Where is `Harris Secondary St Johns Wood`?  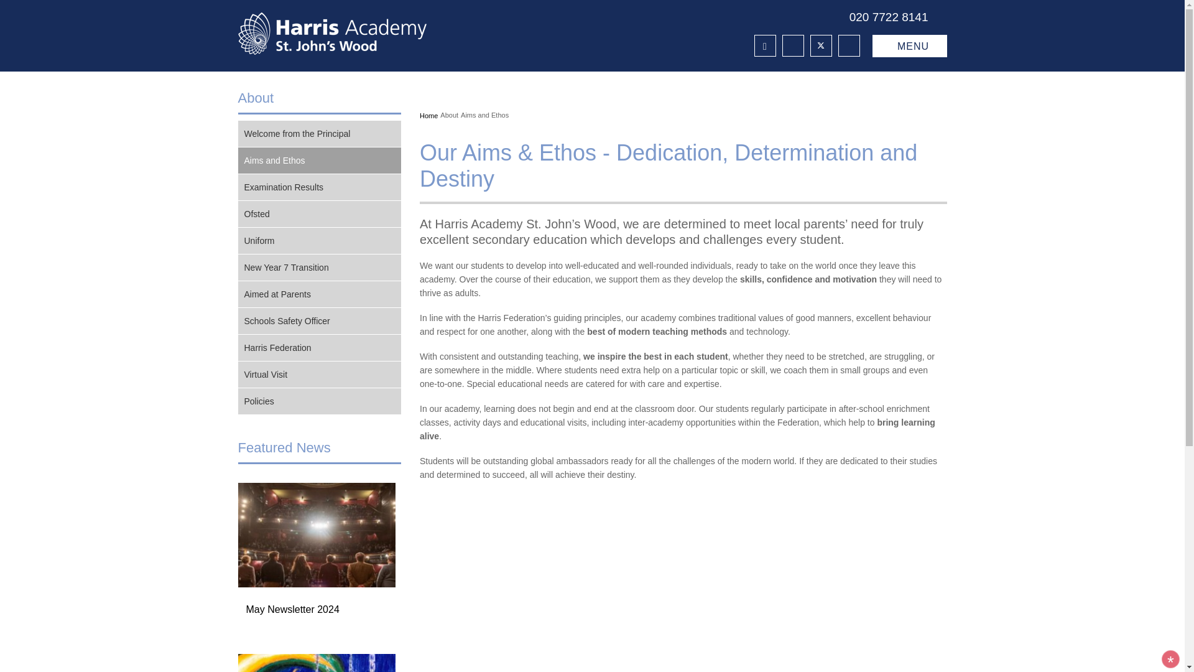
Harris Secondary St Johns Wood is located at coordinates (357, 34).